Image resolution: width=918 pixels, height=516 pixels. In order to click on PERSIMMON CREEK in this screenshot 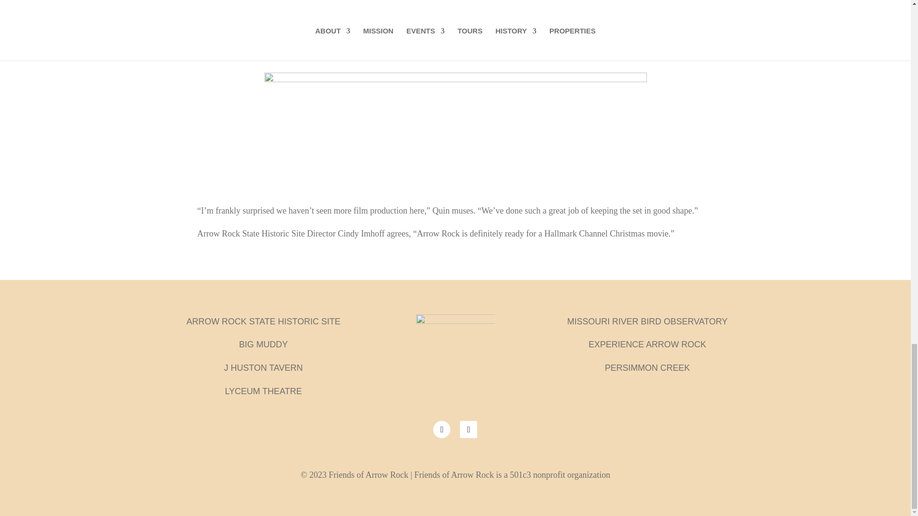, I will do `click(647, 368)`.